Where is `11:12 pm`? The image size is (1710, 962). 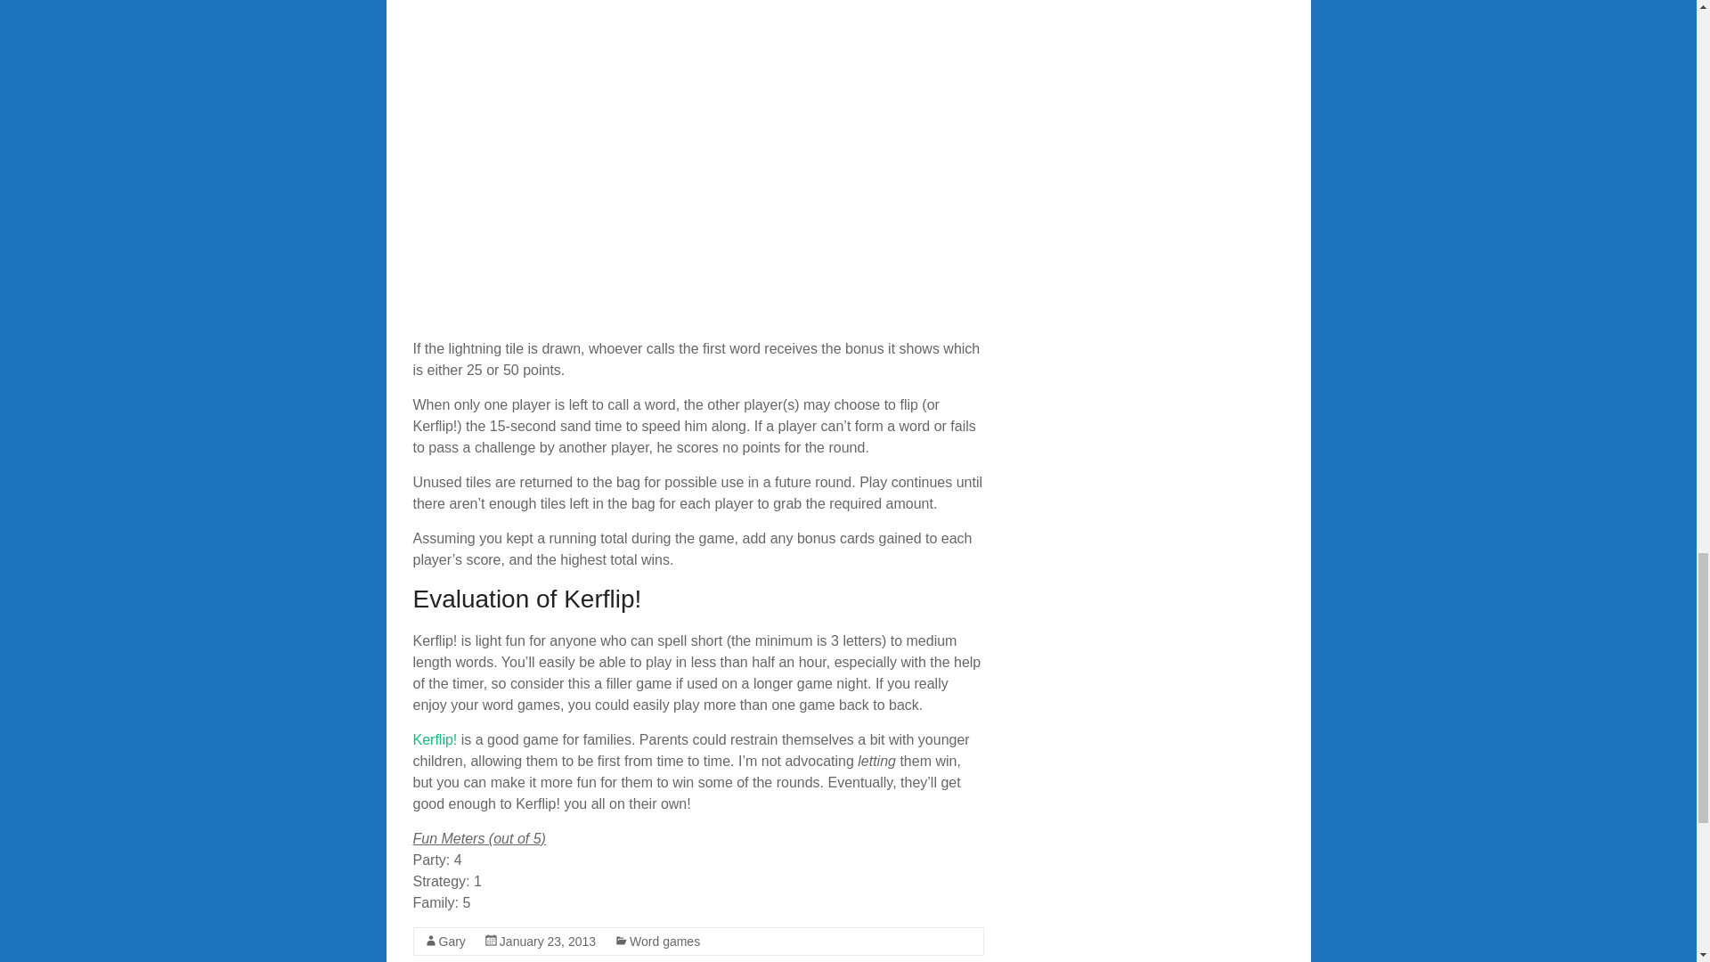 11:12 pm is located at coordinates (547, 941).